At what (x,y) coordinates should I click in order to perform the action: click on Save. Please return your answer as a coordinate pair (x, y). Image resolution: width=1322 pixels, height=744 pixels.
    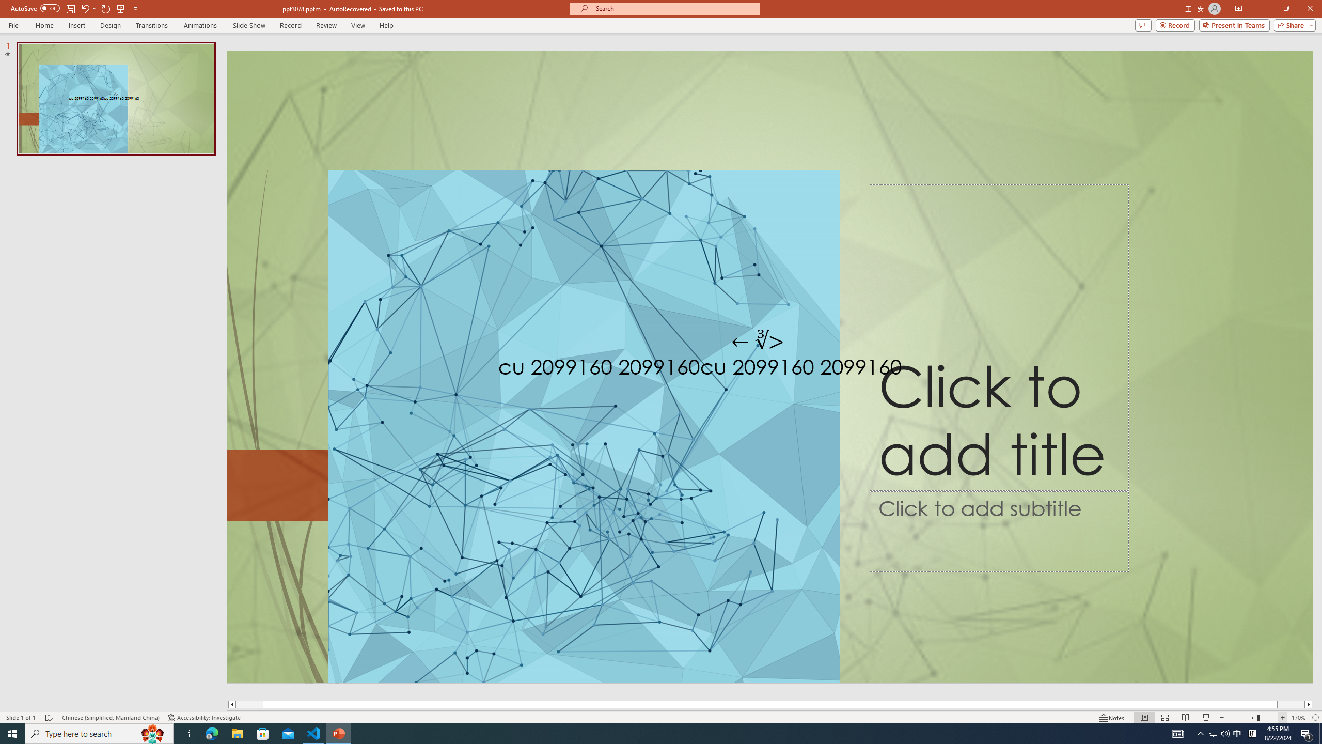
    Looking at the image, I should click on (70, 8).